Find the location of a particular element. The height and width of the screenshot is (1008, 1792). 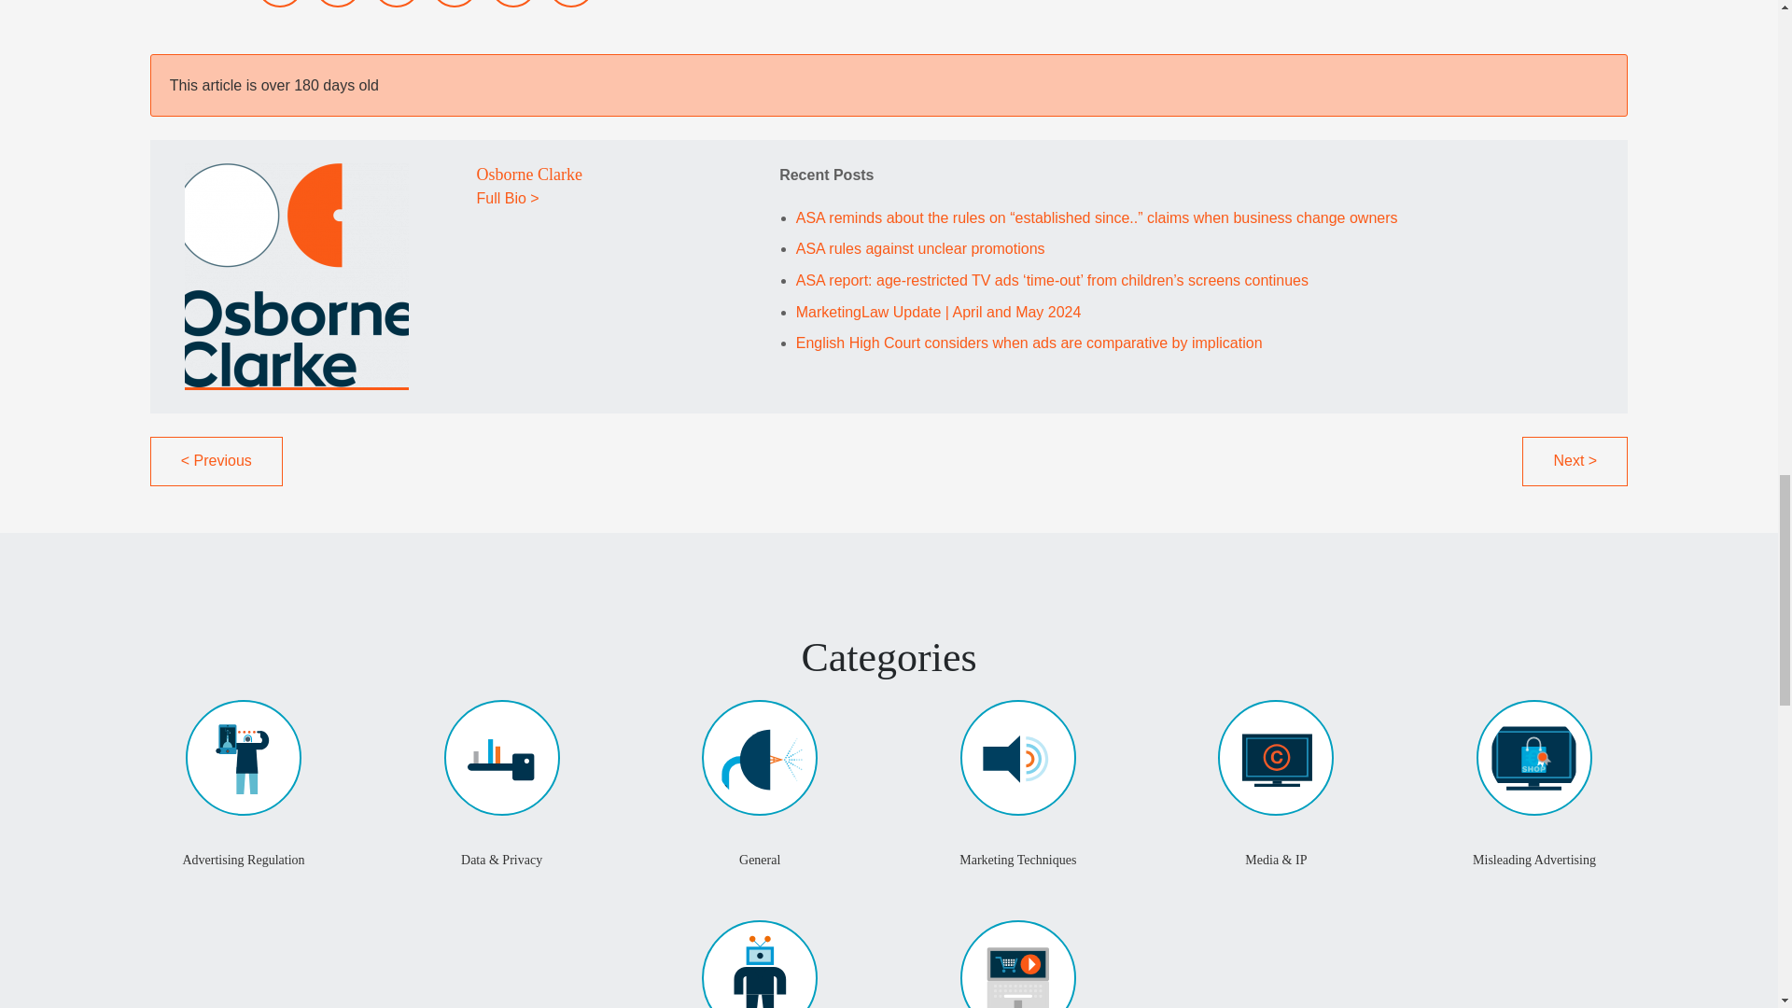

marketinglaw Twitter account is located at coordinates (279, 4).